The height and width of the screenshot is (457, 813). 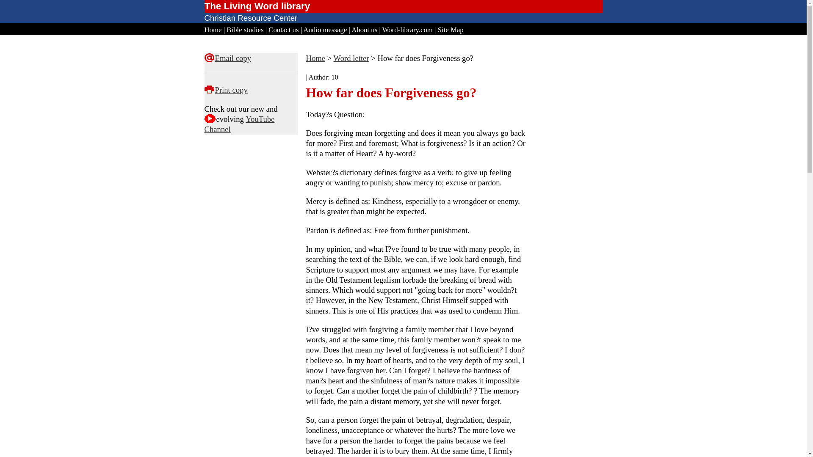 What do you see at coordinates (283, 30) in the screenshot?
I see `Contact us` at bounding box center [283, 30].